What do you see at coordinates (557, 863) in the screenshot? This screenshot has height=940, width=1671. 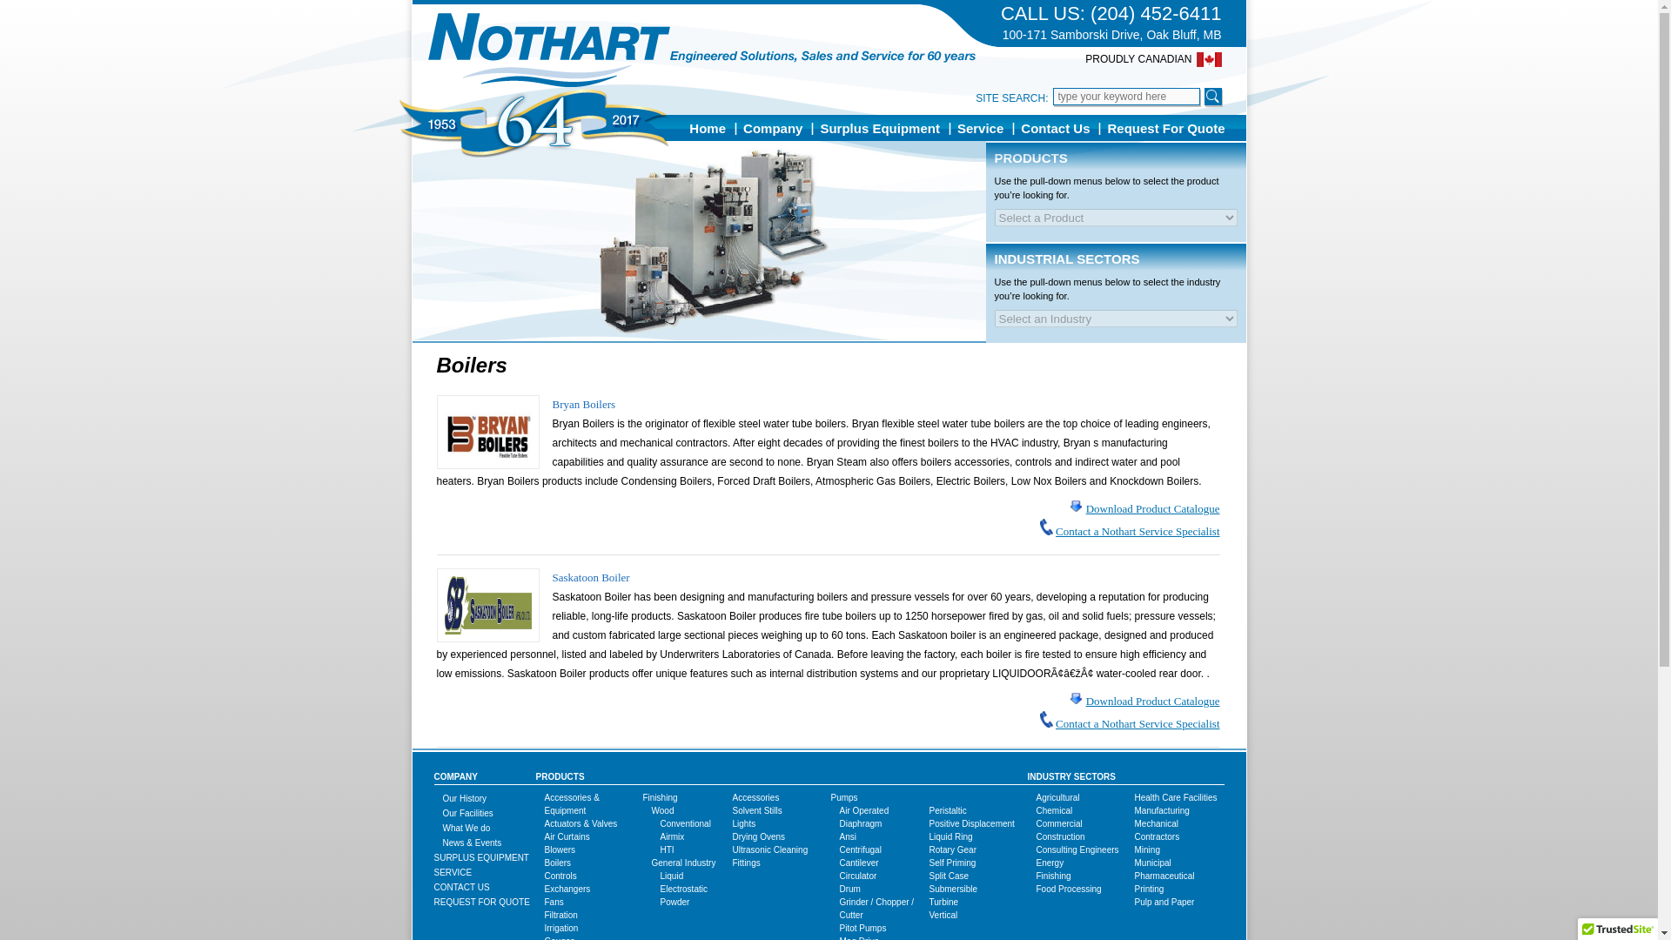 I see `Boilers` at bounding box center [557, 863].